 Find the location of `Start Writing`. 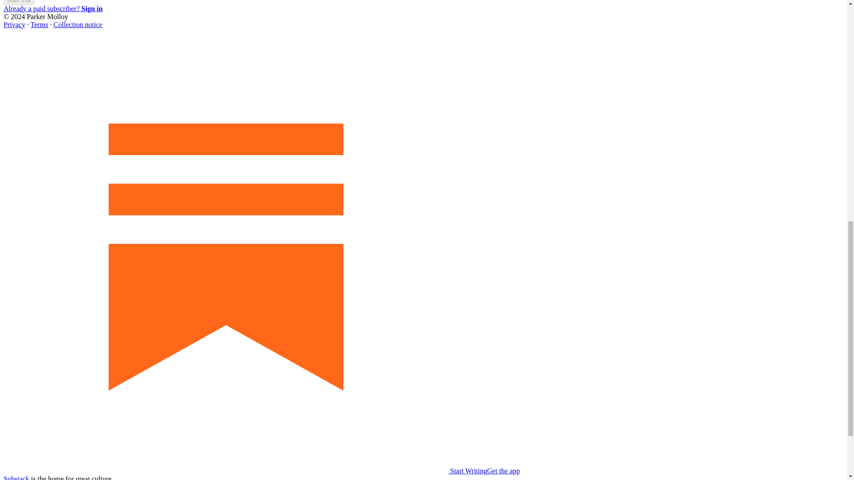

Start Writing is located at coordinates (245, 471).